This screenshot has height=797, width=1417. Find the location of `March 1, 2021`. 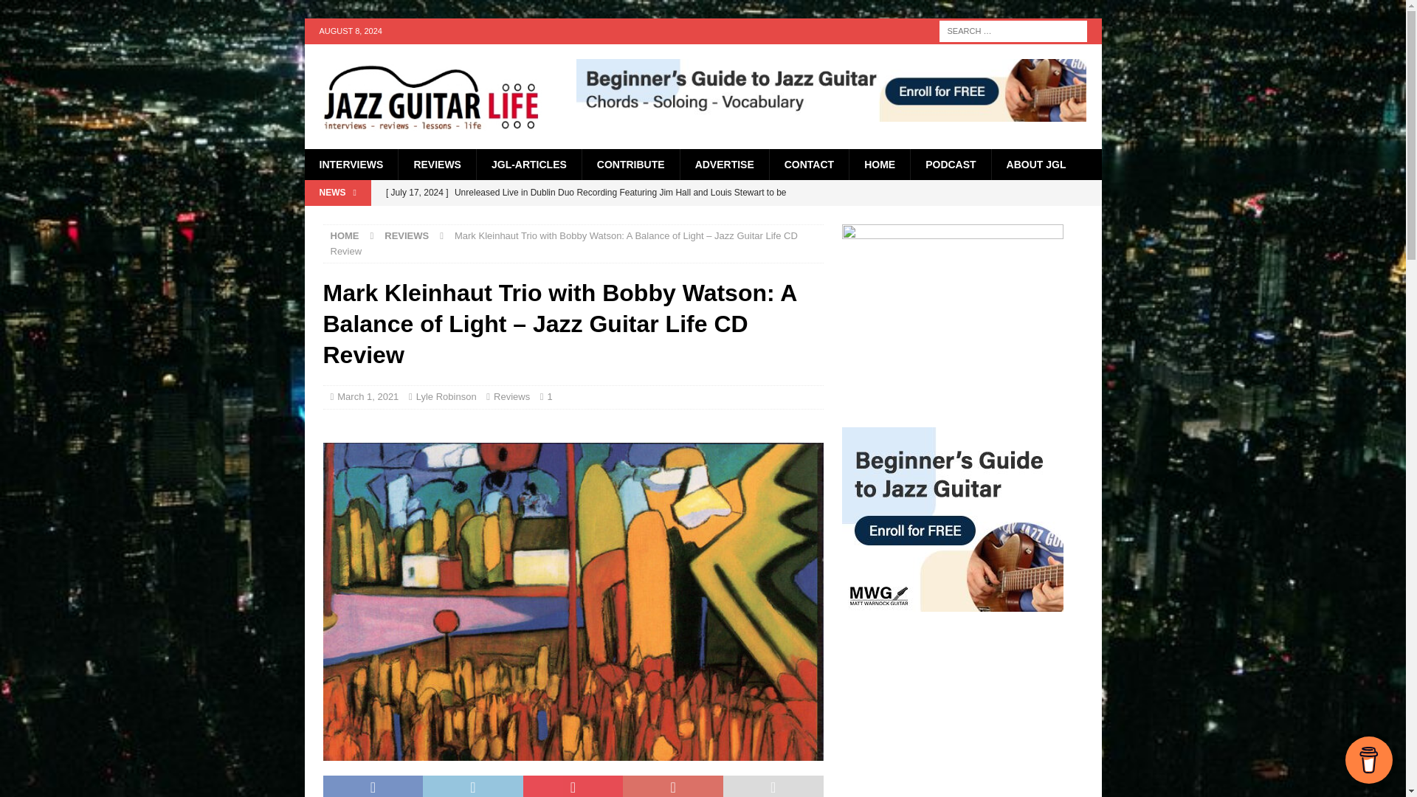

March 1, 2021 is located at coordinates (368, 397).